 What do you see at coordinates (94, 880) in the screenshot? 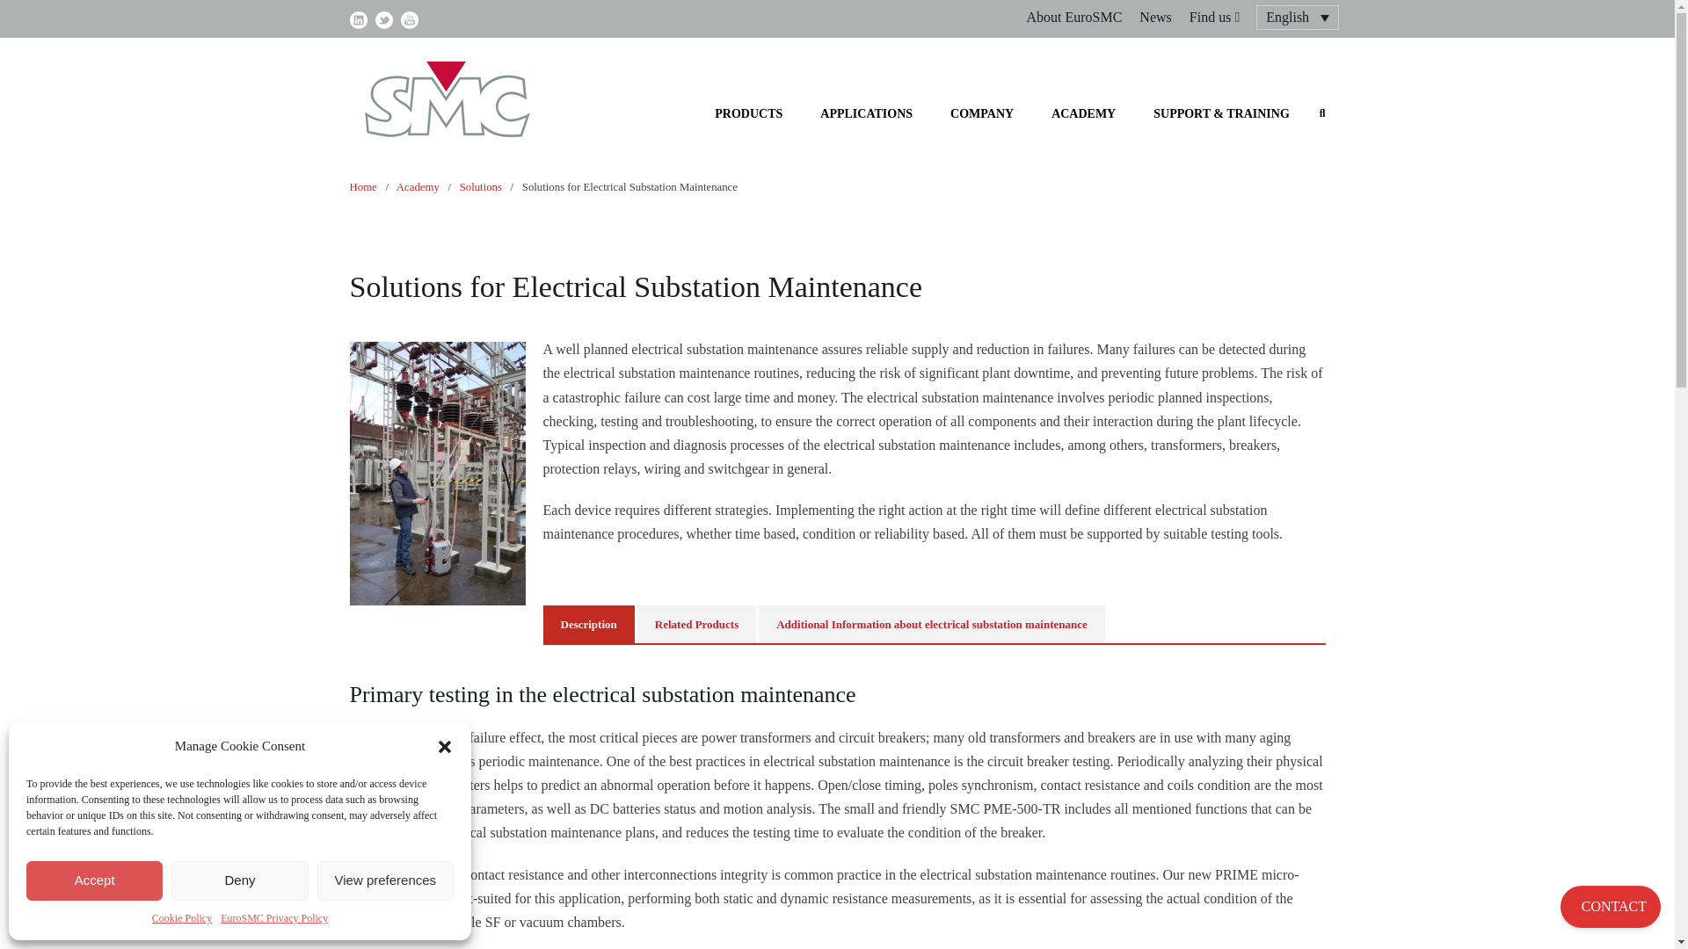
I see `Accept` at bounding box center [94, 880].